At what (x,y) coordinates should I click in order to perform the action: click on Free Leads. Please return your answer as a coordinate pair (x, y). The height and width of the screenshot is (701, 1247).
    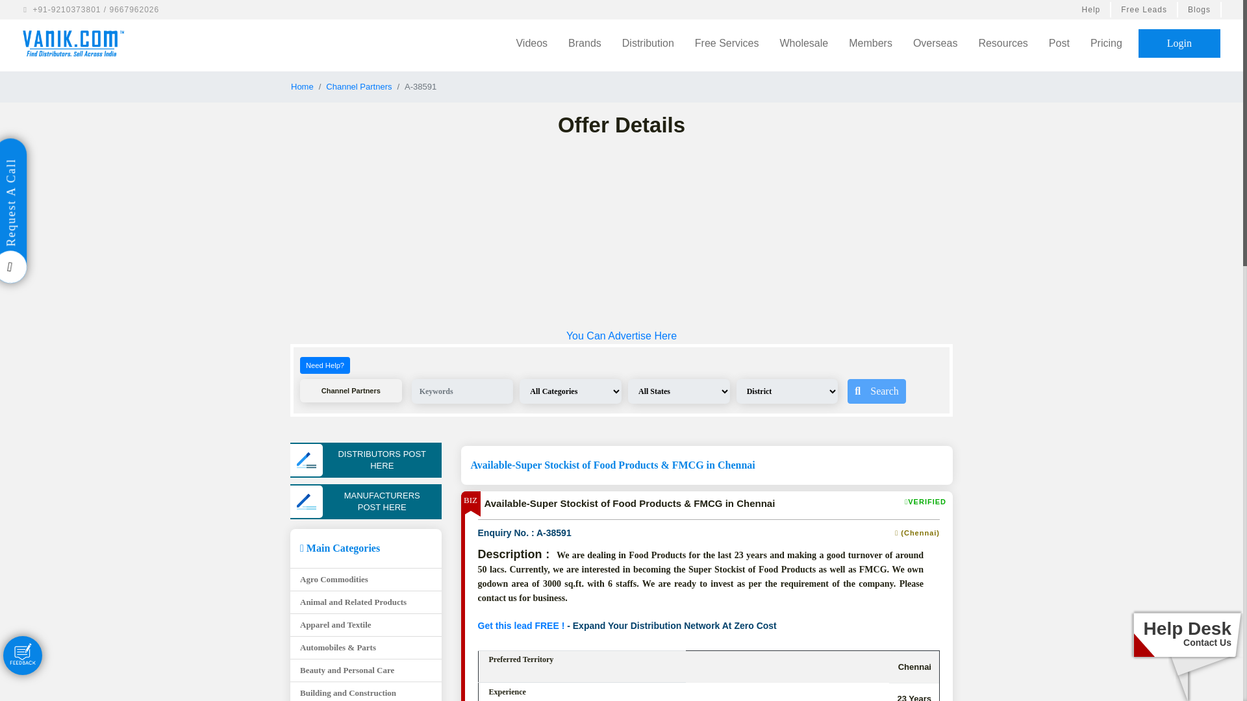
    Looking at the image, I should click on (1144, 10).